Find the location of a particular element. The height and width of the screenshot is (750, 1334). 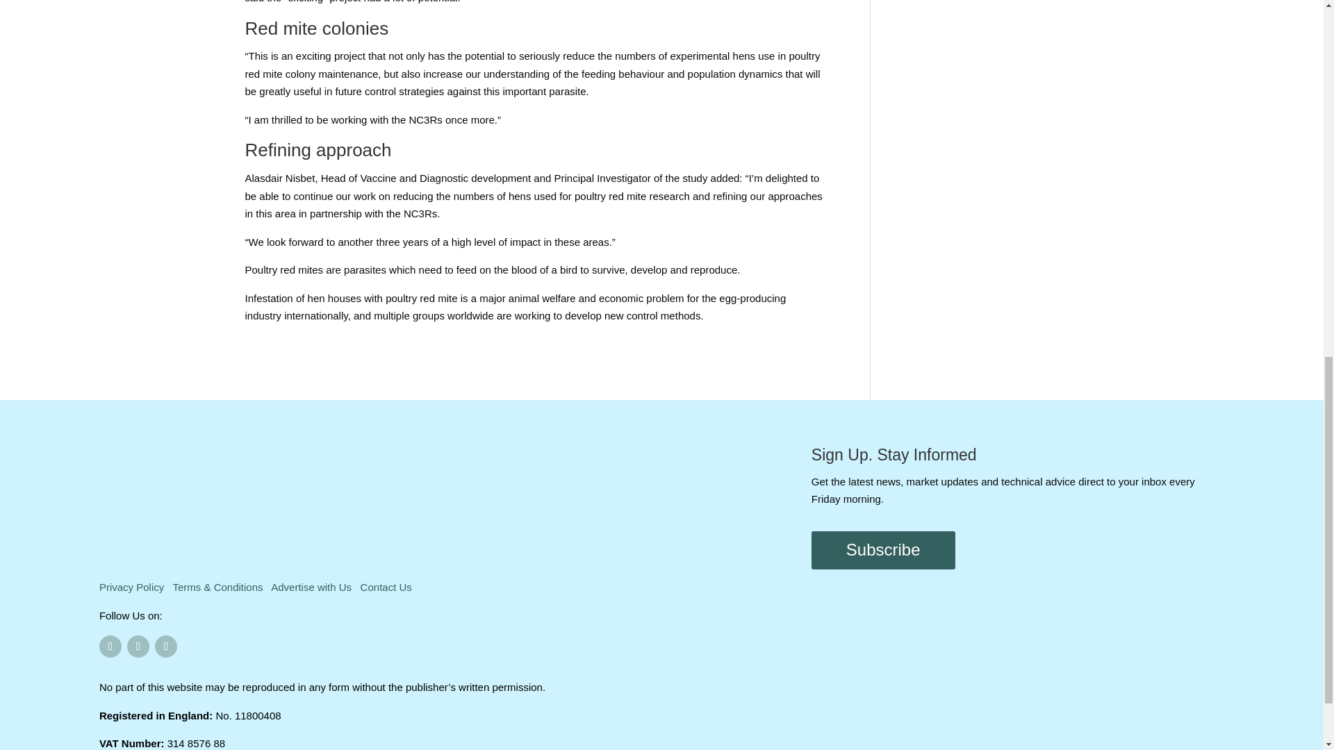

Privacy Policy is located at coordinates (131, 587).